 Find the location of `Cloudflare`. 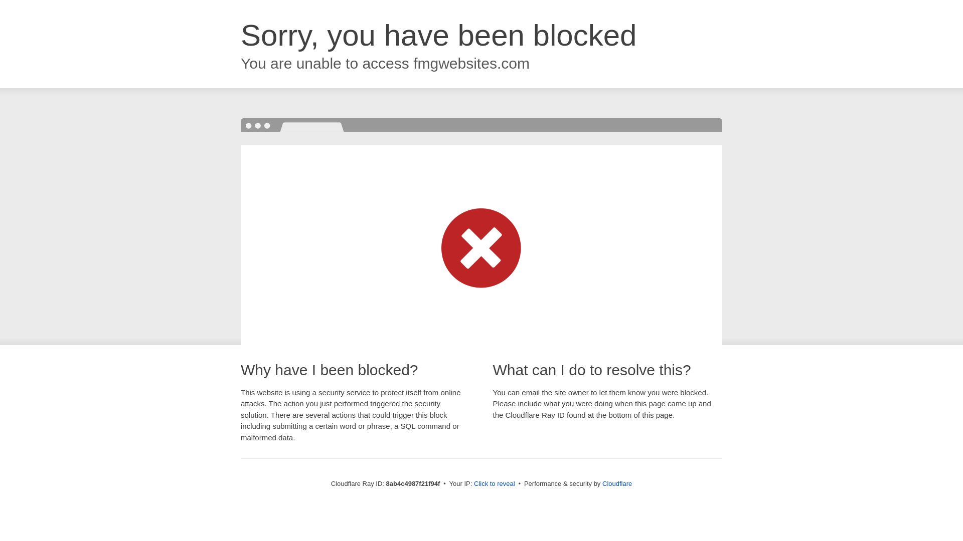

Cloudflare is located at coordinates (617, 483).